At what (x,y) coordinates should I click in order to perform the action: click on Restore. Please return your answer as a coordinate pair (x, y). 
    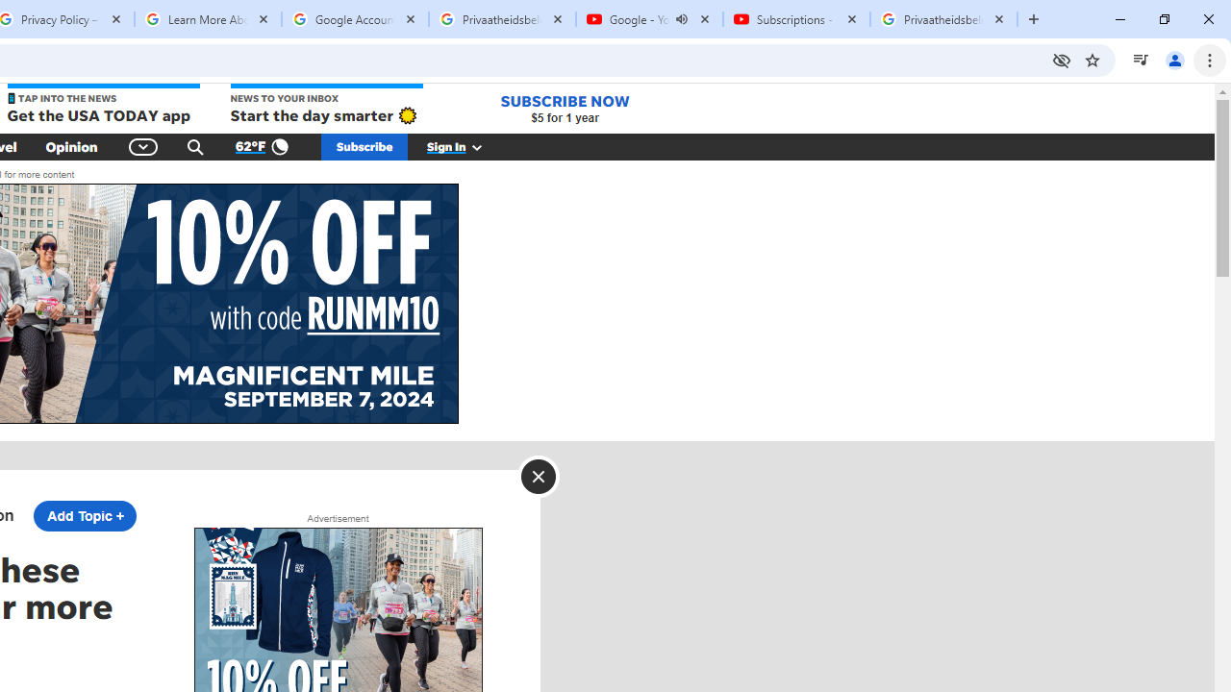
    Looking at the image, I should click on (1164, 19).